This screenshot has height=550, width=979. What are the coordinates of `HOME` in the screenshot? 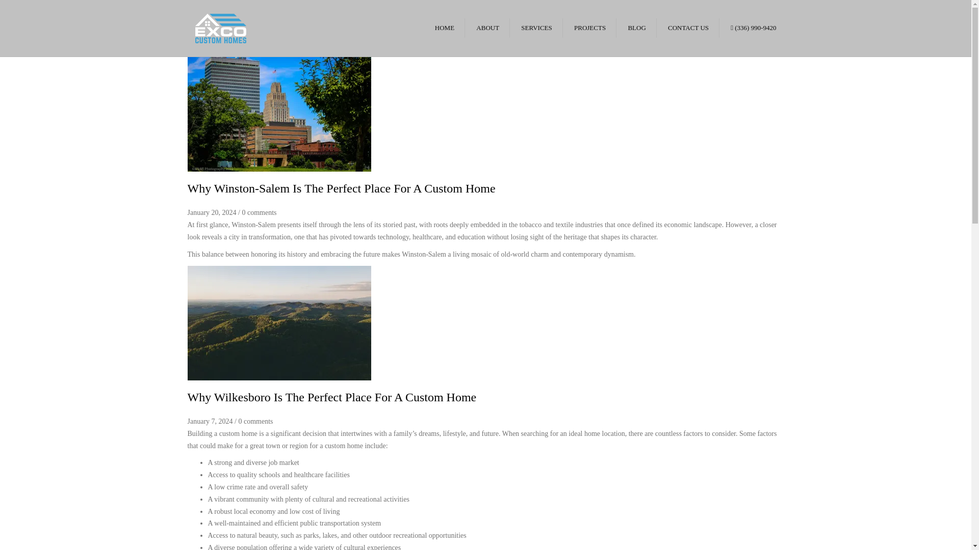 It's located at (444, 28).